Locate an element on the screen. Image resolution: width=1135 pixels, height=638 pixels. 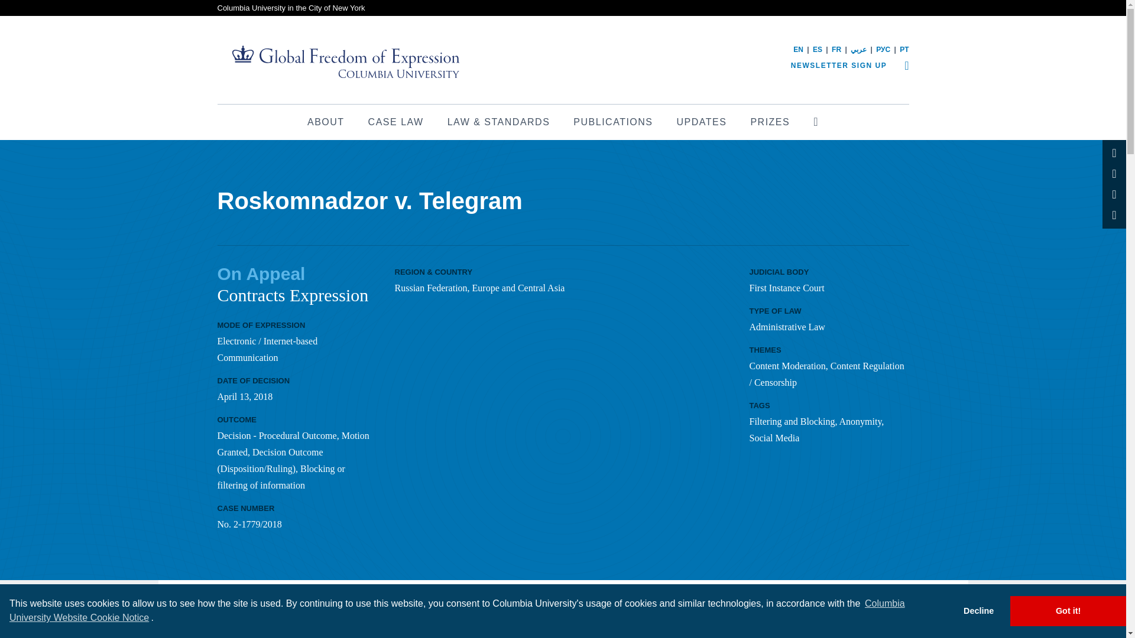
FR is located at coordinates (836, 49).